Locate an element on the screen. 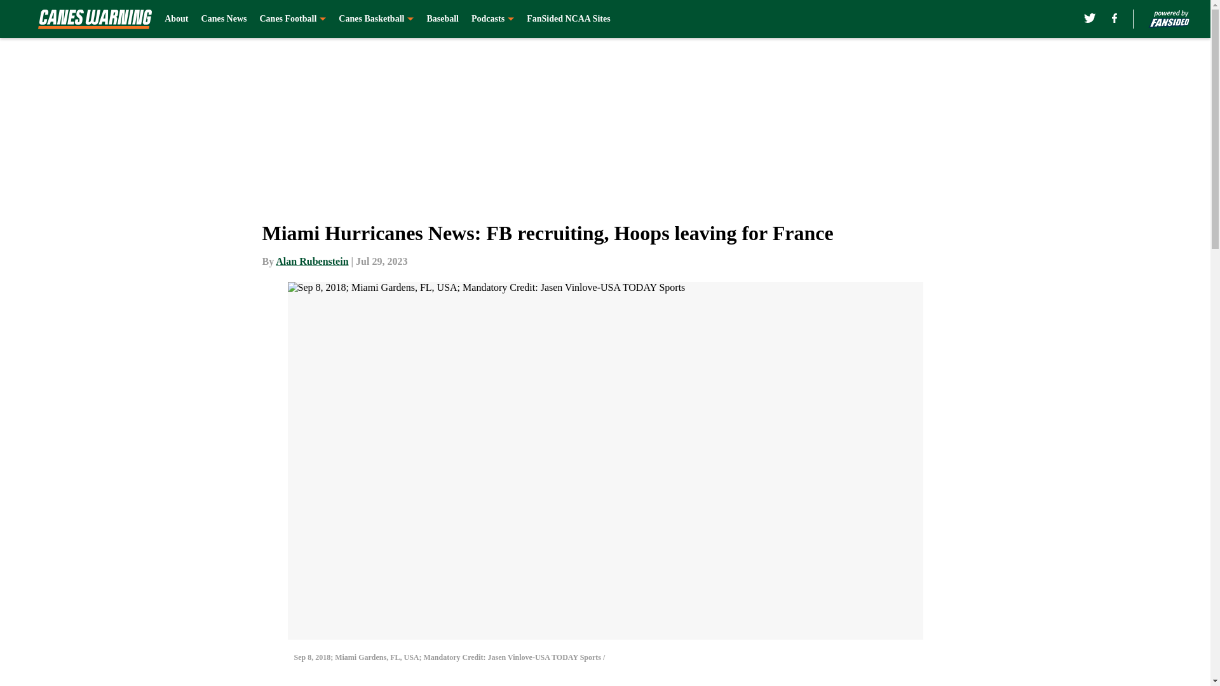 Image resolution: width=1220 pixels, height=686 pixels. About is located at coordinates (176, 19).